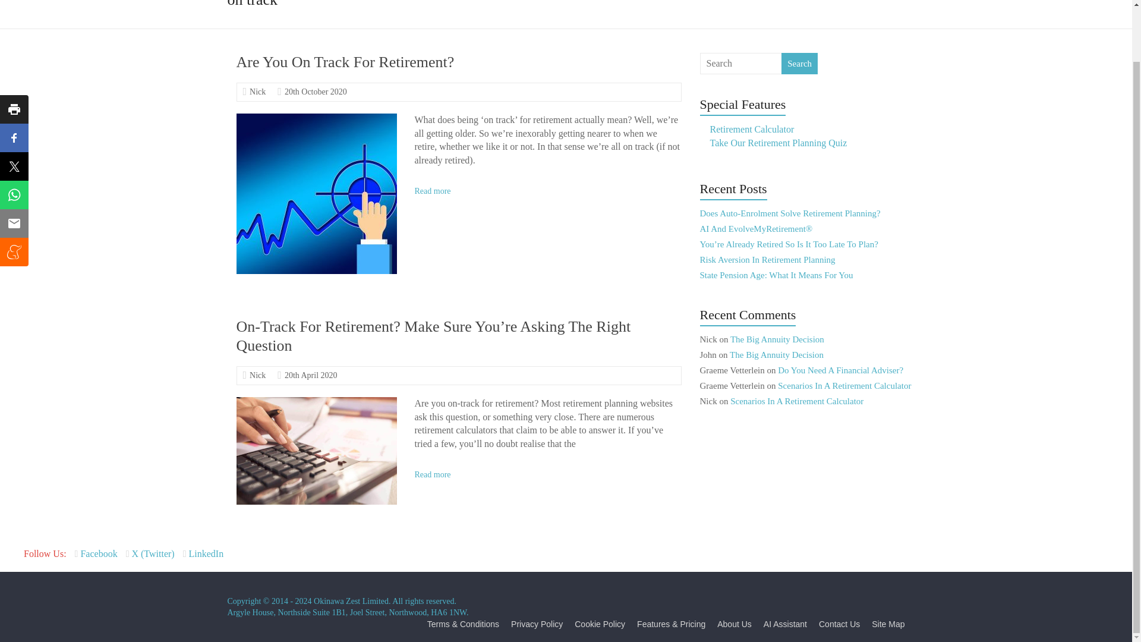 This screenshot has height=642, width=1141. I want to click on Search, so click(800, 63).